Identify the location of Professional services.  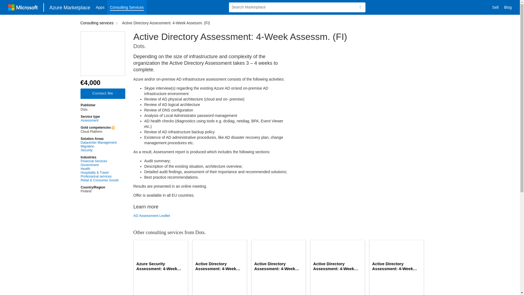
(100, 176).